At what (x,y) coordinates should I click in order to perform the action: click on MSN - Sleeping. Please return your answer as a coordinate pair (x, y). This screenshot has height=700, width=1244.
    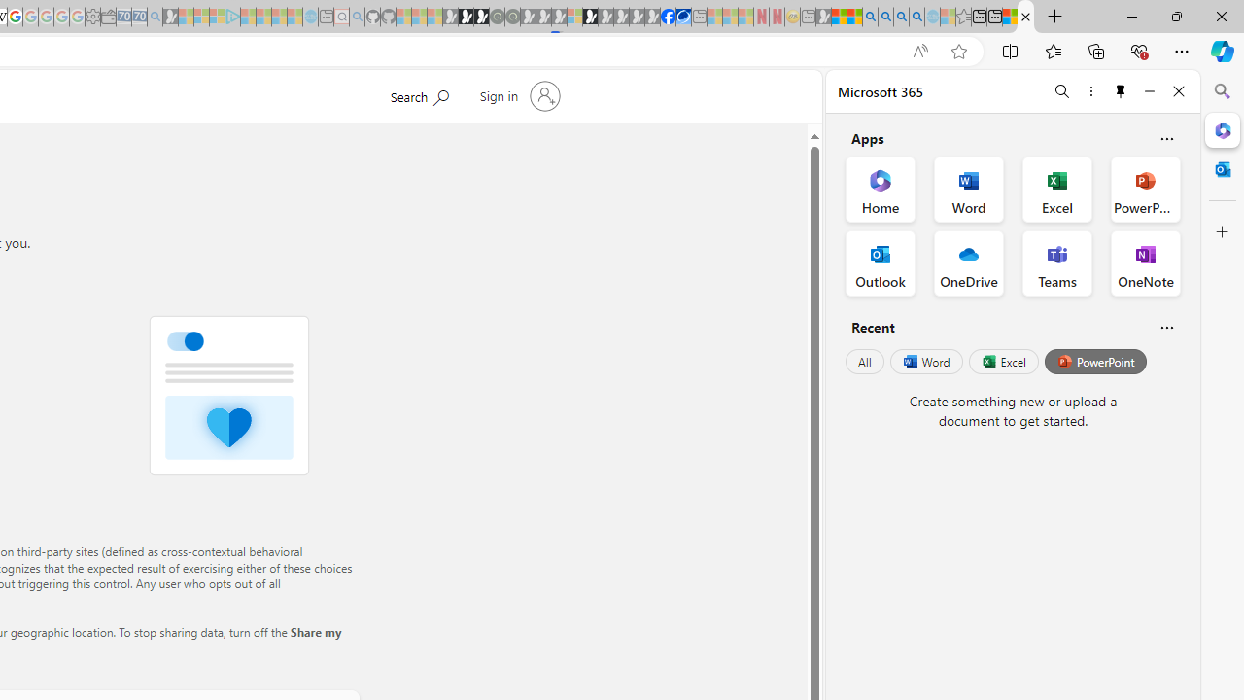
    Looking at the image, I should click on (823, 17).